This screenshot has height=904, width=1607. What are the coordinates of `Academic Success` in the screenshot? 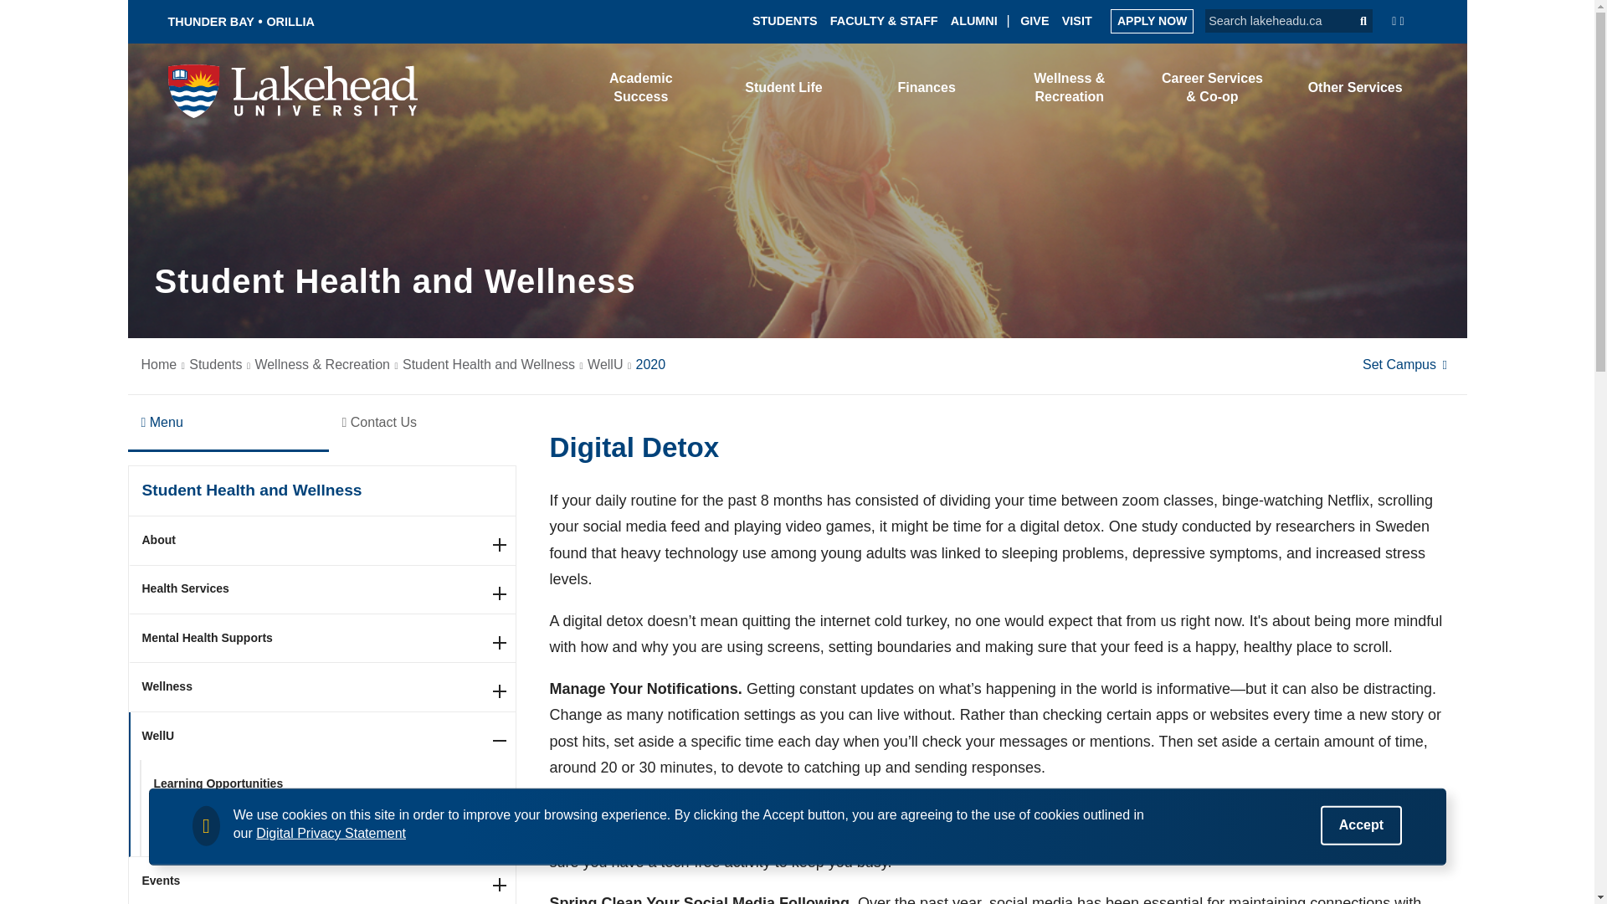 It's located at (641, 87).